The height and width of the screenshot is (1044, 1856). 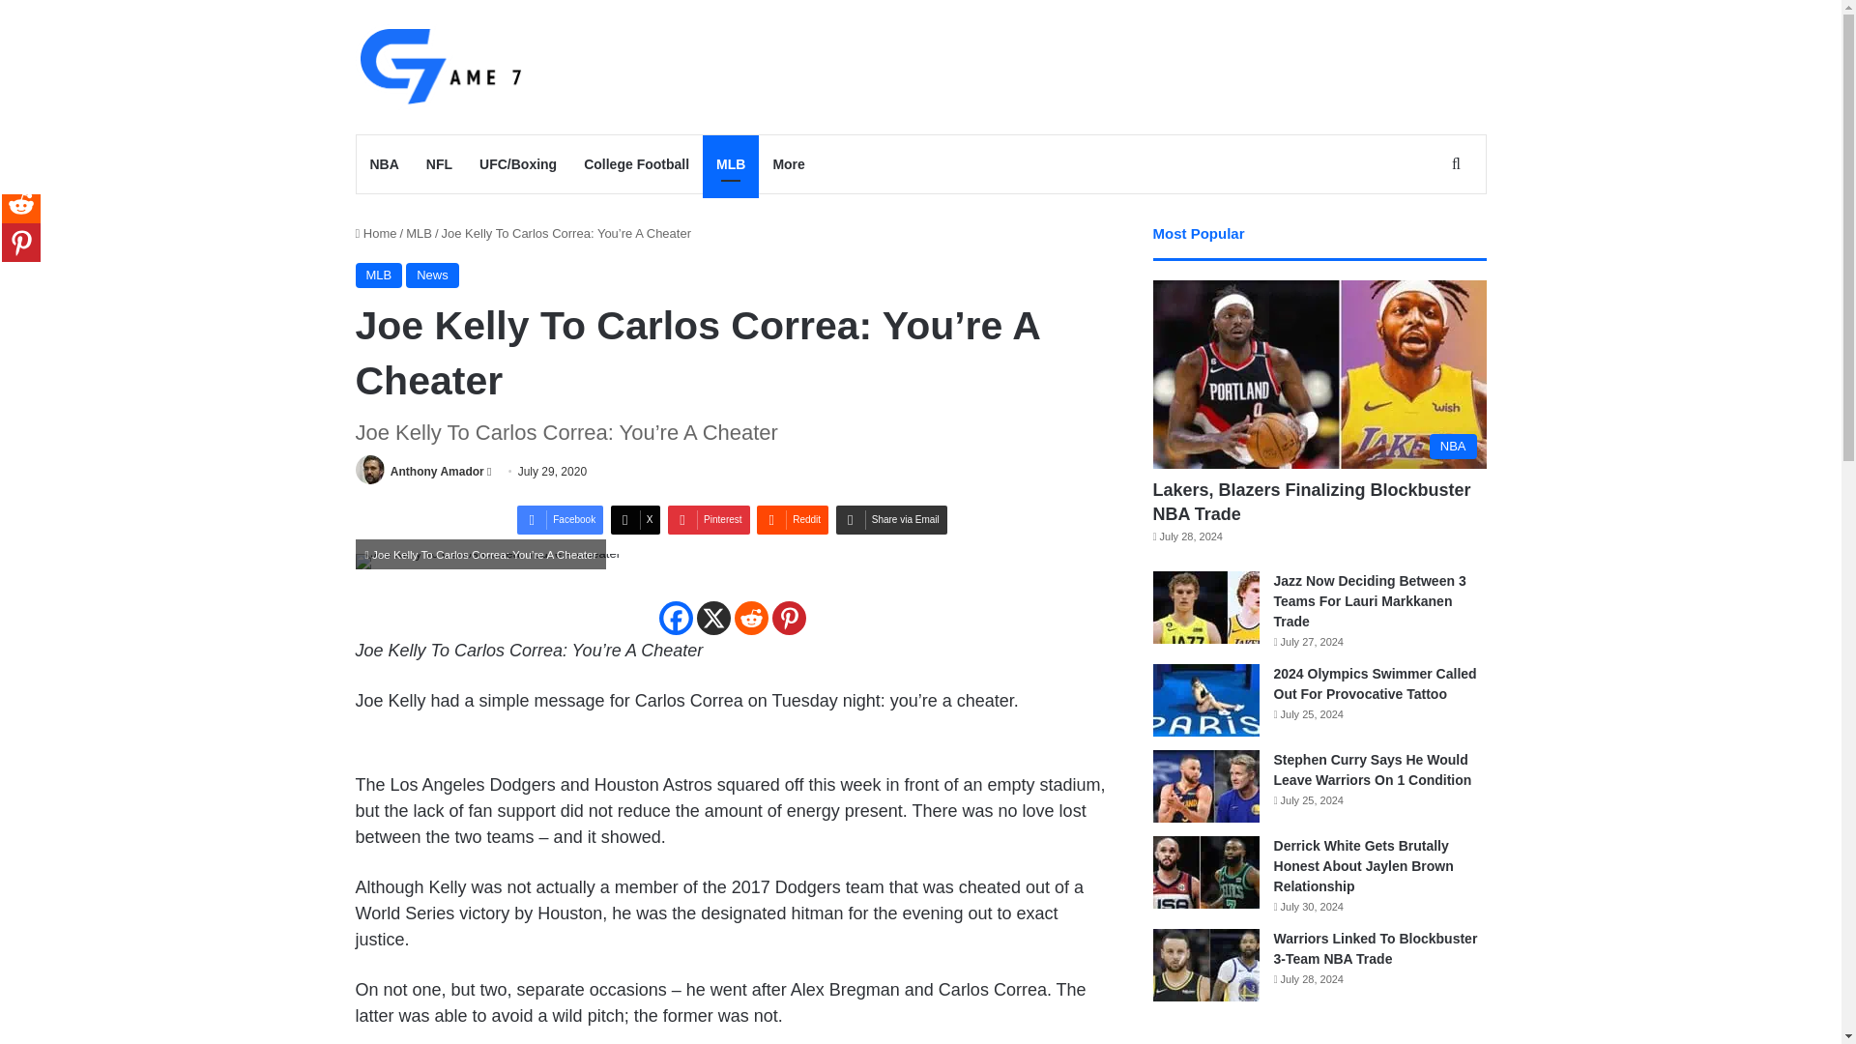 What do you see at coordinates (384, 164) in the screenshot?
I see `NBA` at bounding box center [384, 164].